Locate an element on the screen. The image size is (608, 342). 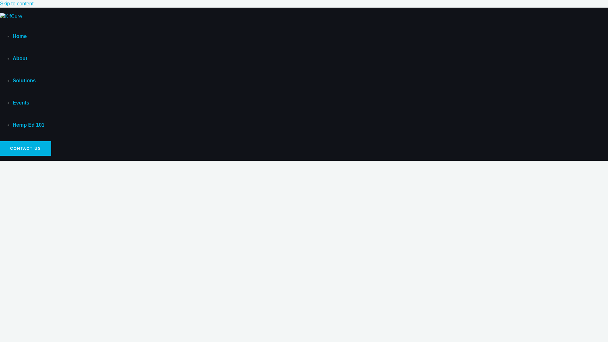
Home is located at coordinates (20, 36).